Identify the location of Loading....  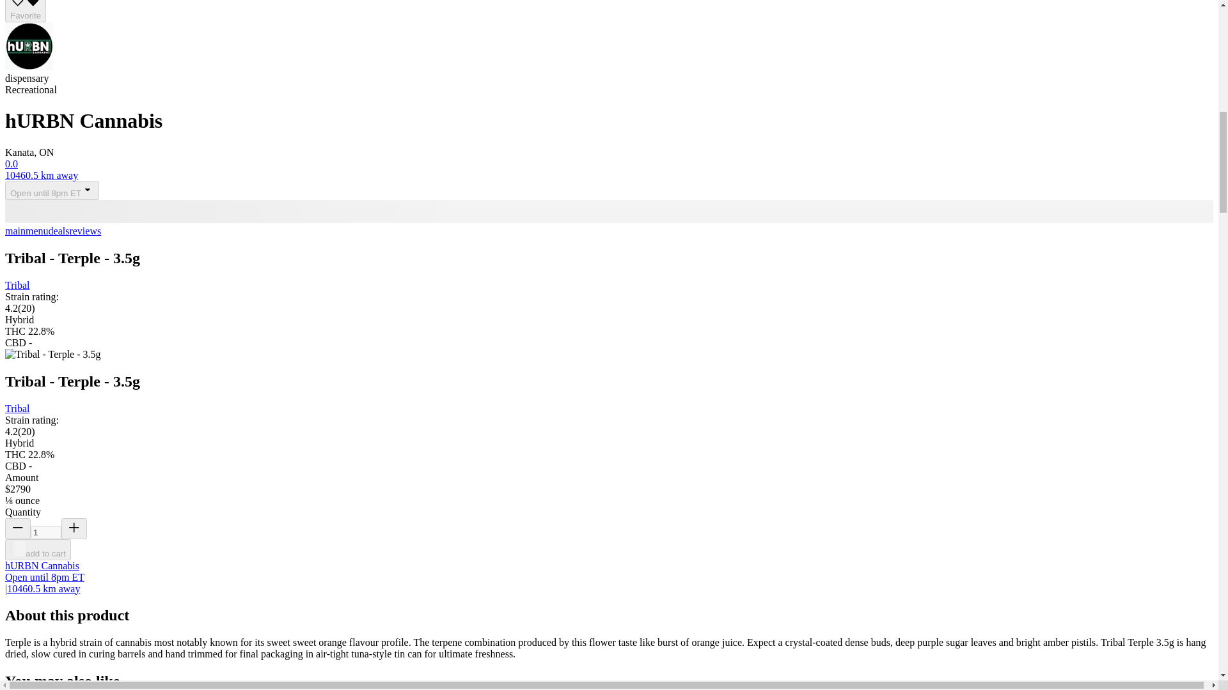
(18, 548).